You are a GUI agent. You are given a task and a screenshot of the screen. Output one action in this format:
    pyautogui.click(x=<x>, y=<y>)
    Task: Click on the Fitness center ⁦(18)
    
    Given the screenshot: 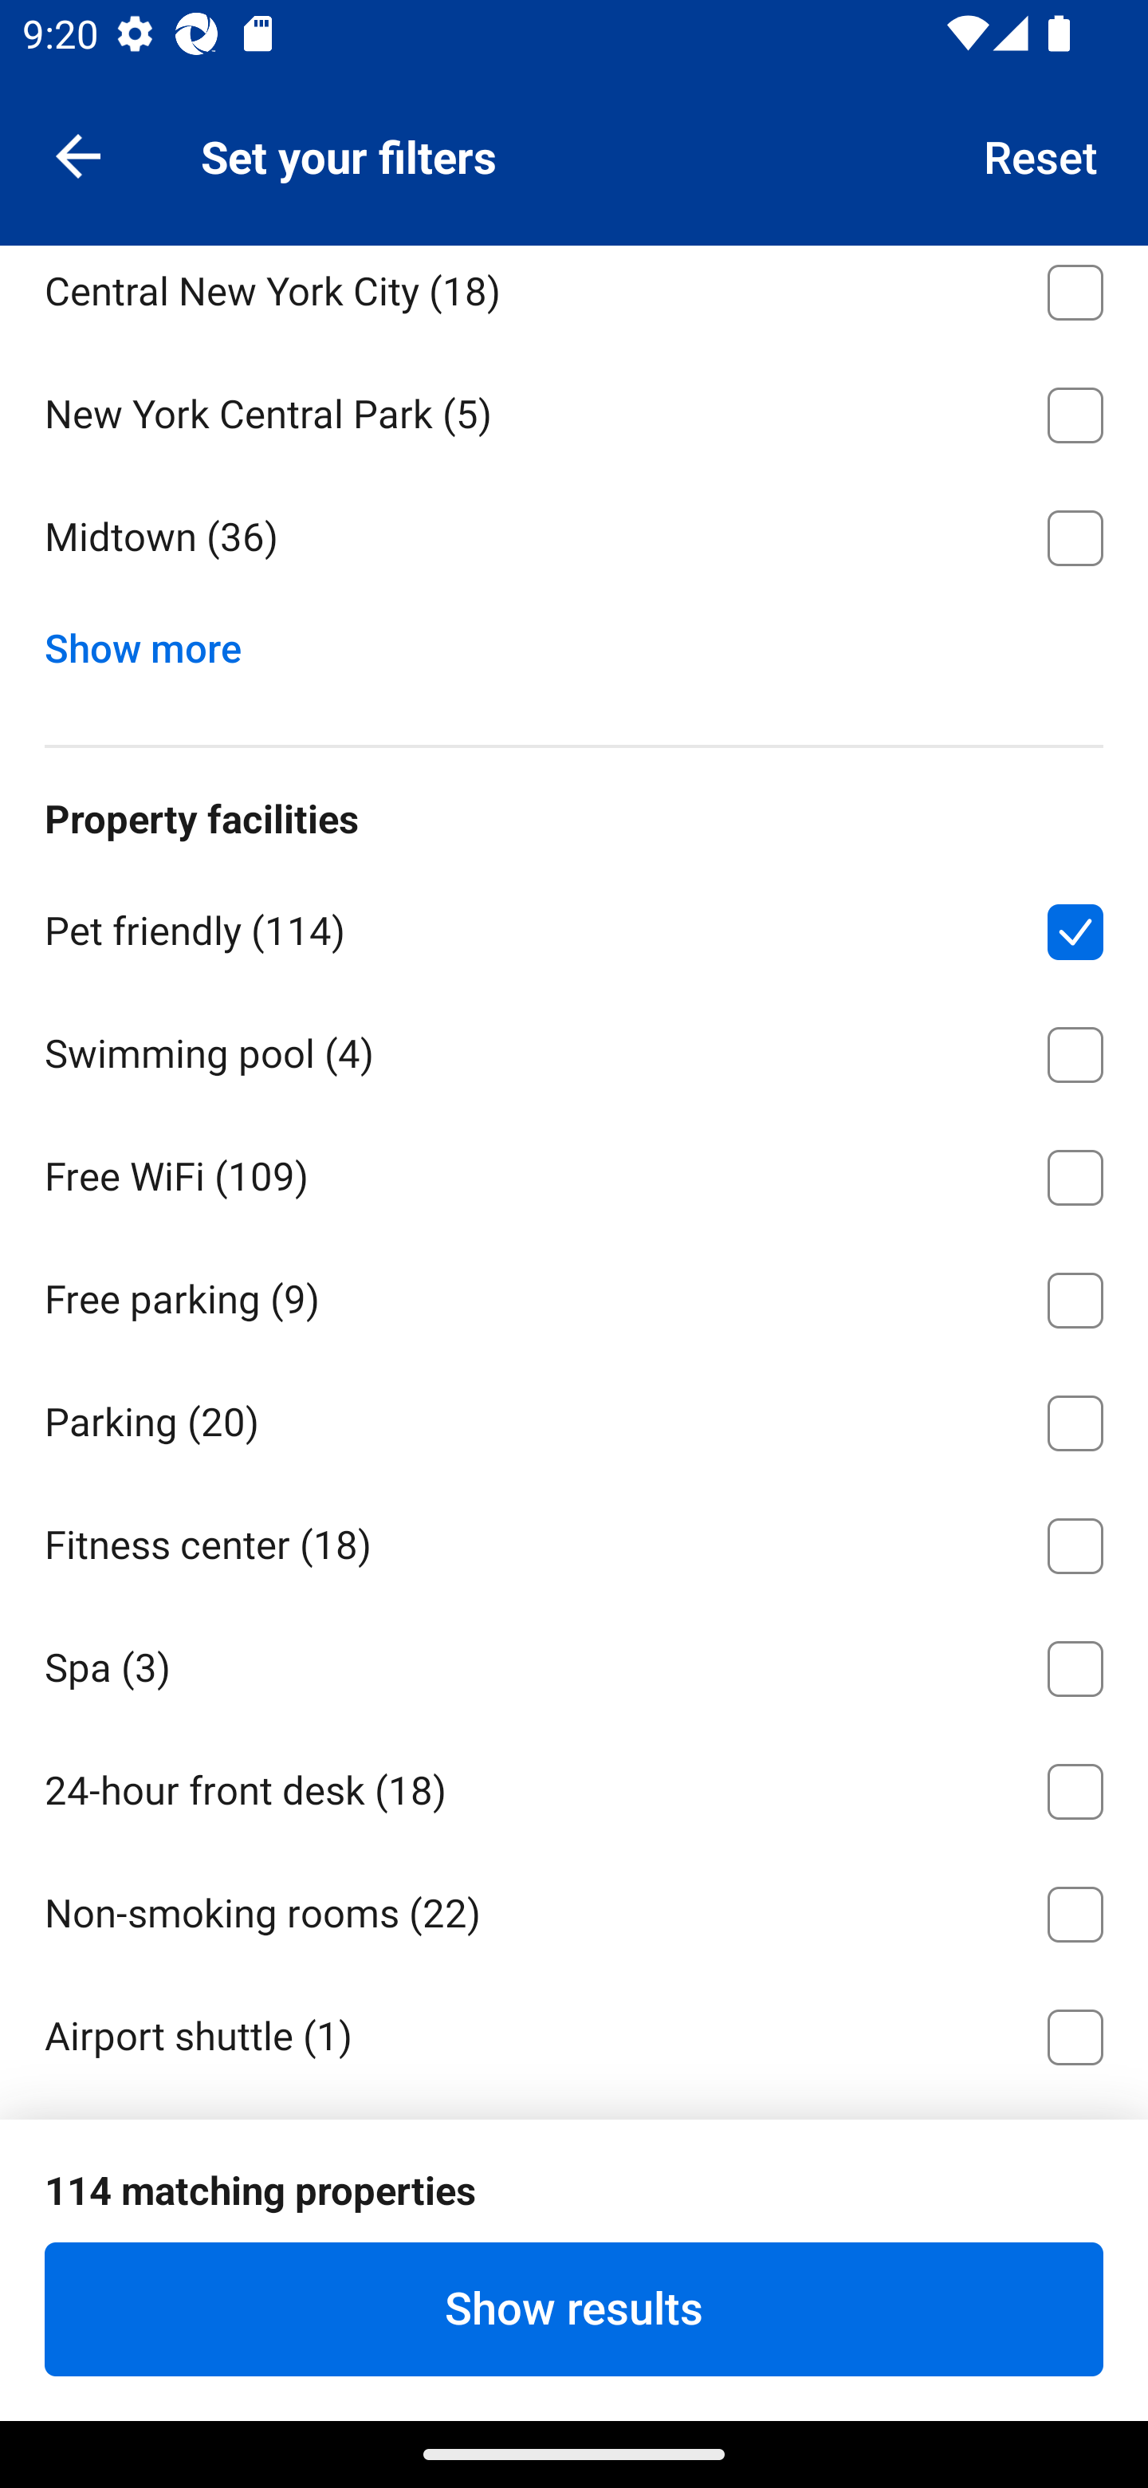 What is the action you would take?
    pyautogui.click(x=574, y=1541)
    